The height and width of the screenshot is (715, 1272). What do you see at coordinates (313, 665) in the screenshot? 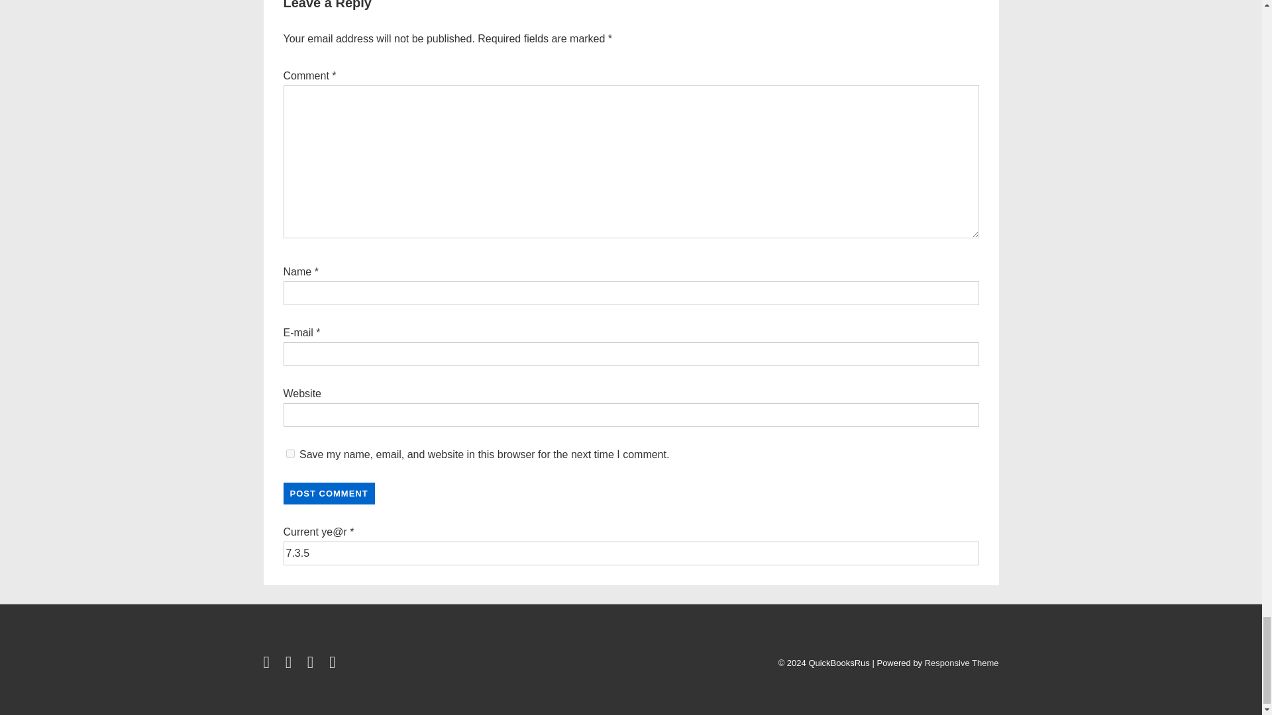
I see `youtube` at bounding box center [313, 665].